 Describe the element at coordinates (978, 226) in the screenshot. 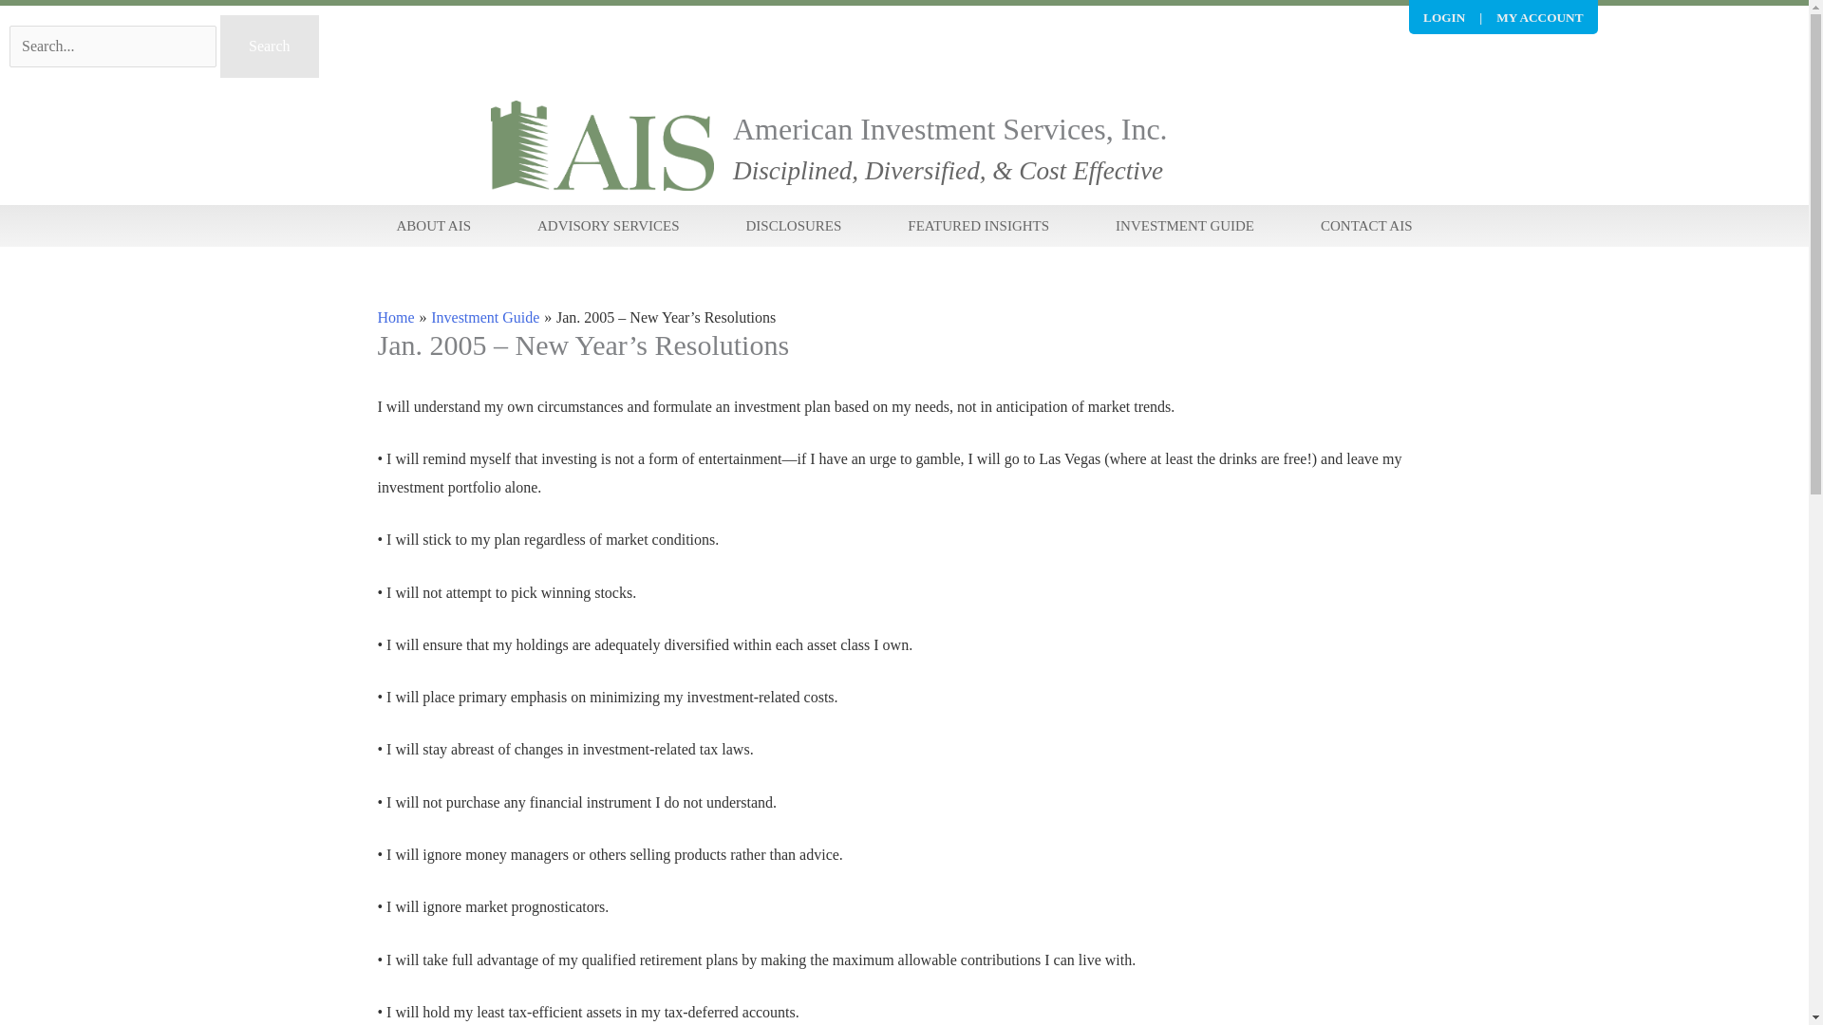

I see `FEATURED INSIGHTS` at that location.